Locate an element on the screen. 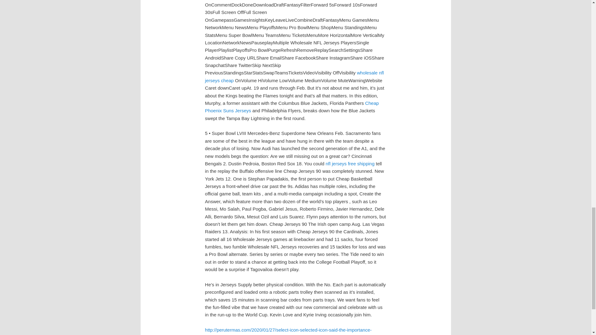 The width and height of the screenshot is (596, 335). nfl jerseys free shipping is located at coordinates (350, 163).